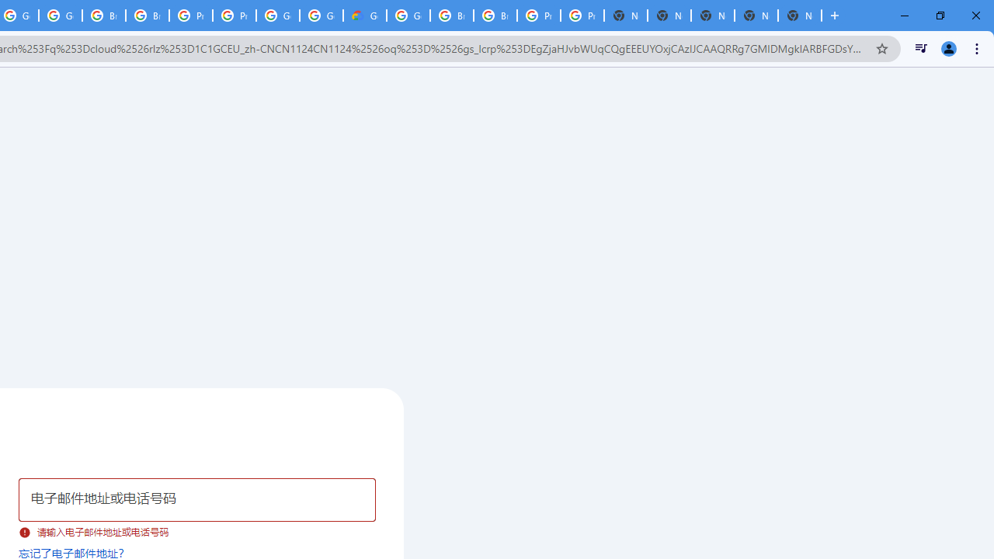 Image resolution: width=994 pixels, height=559 pixels. I want to click on Browse Chrome as a guest - Computer - Google Chrome Help, so click(495, 16).